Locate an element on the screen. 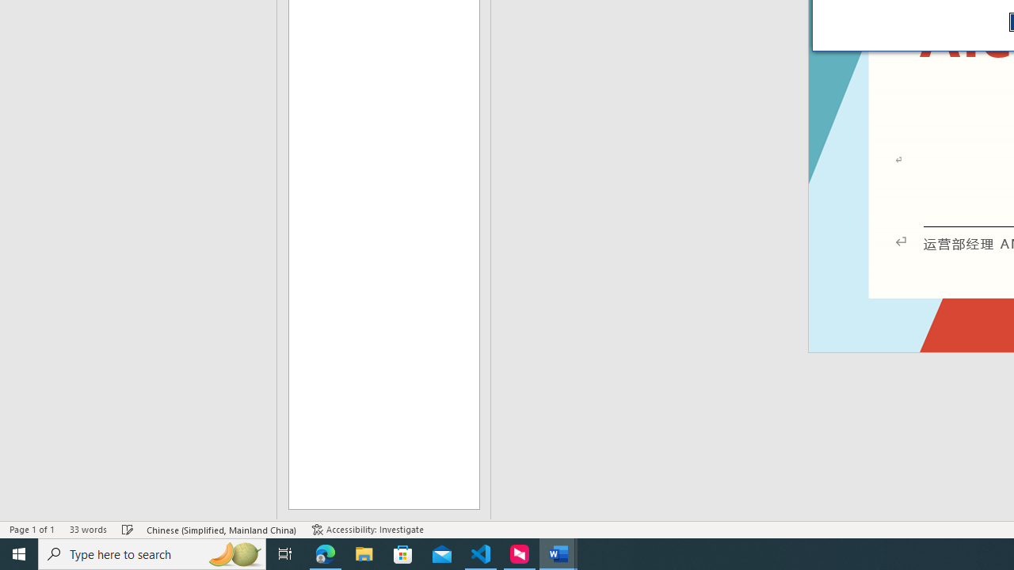  Spelling and Grammar Check Checking is located at coordinates (128, 529).